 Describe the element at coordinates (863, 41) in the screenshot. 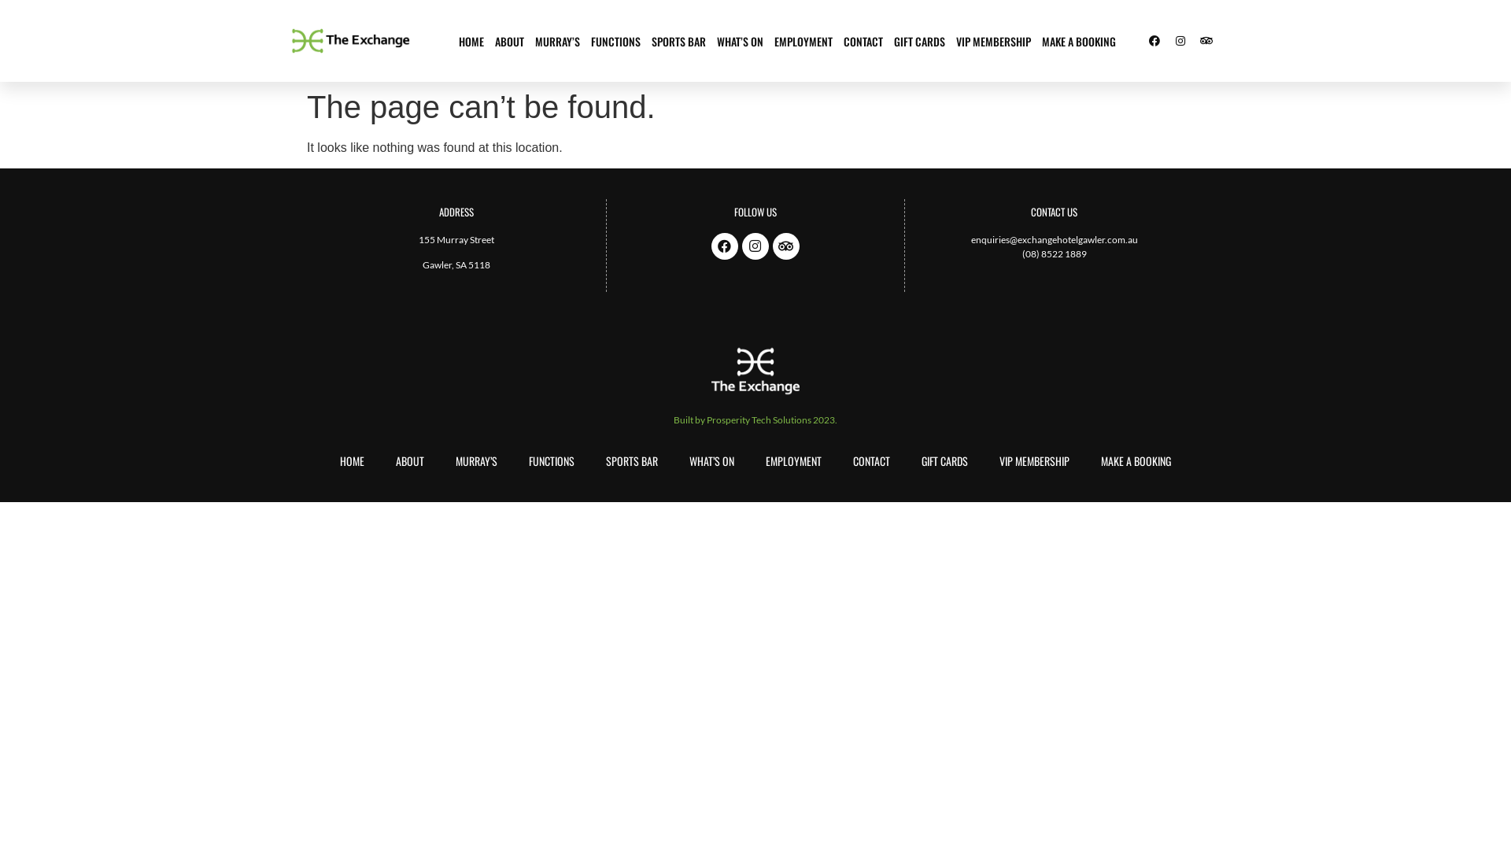

I see `CONTACT` at that location.